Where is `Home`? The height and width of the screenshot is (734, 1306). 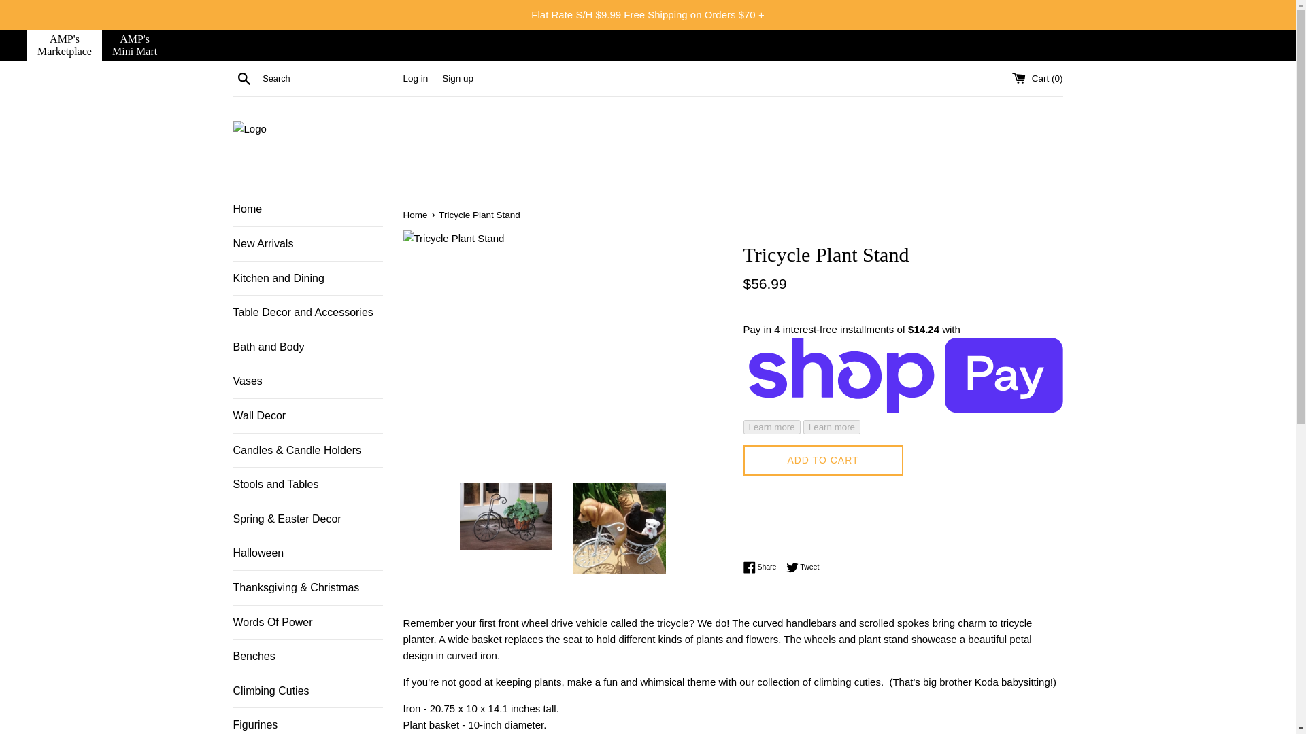
Home is located at coordinates (822, 459).